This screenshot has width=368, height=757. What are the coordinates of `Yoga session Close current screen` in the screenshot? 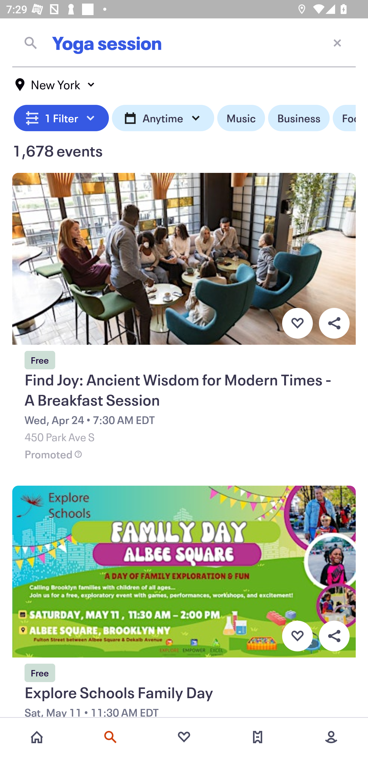 It's located at (184, 43).